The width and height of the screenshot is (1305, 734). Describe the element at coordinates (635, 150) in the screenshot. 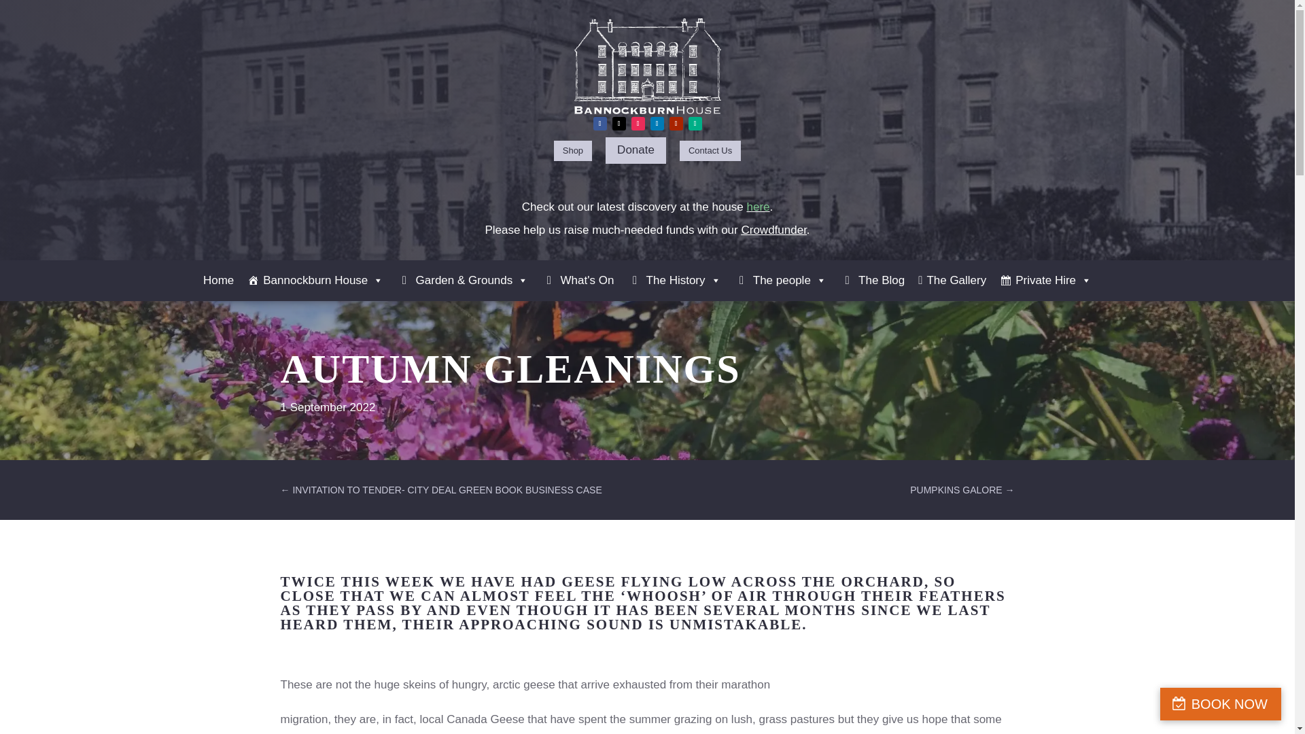

I see `Donate` at that location.